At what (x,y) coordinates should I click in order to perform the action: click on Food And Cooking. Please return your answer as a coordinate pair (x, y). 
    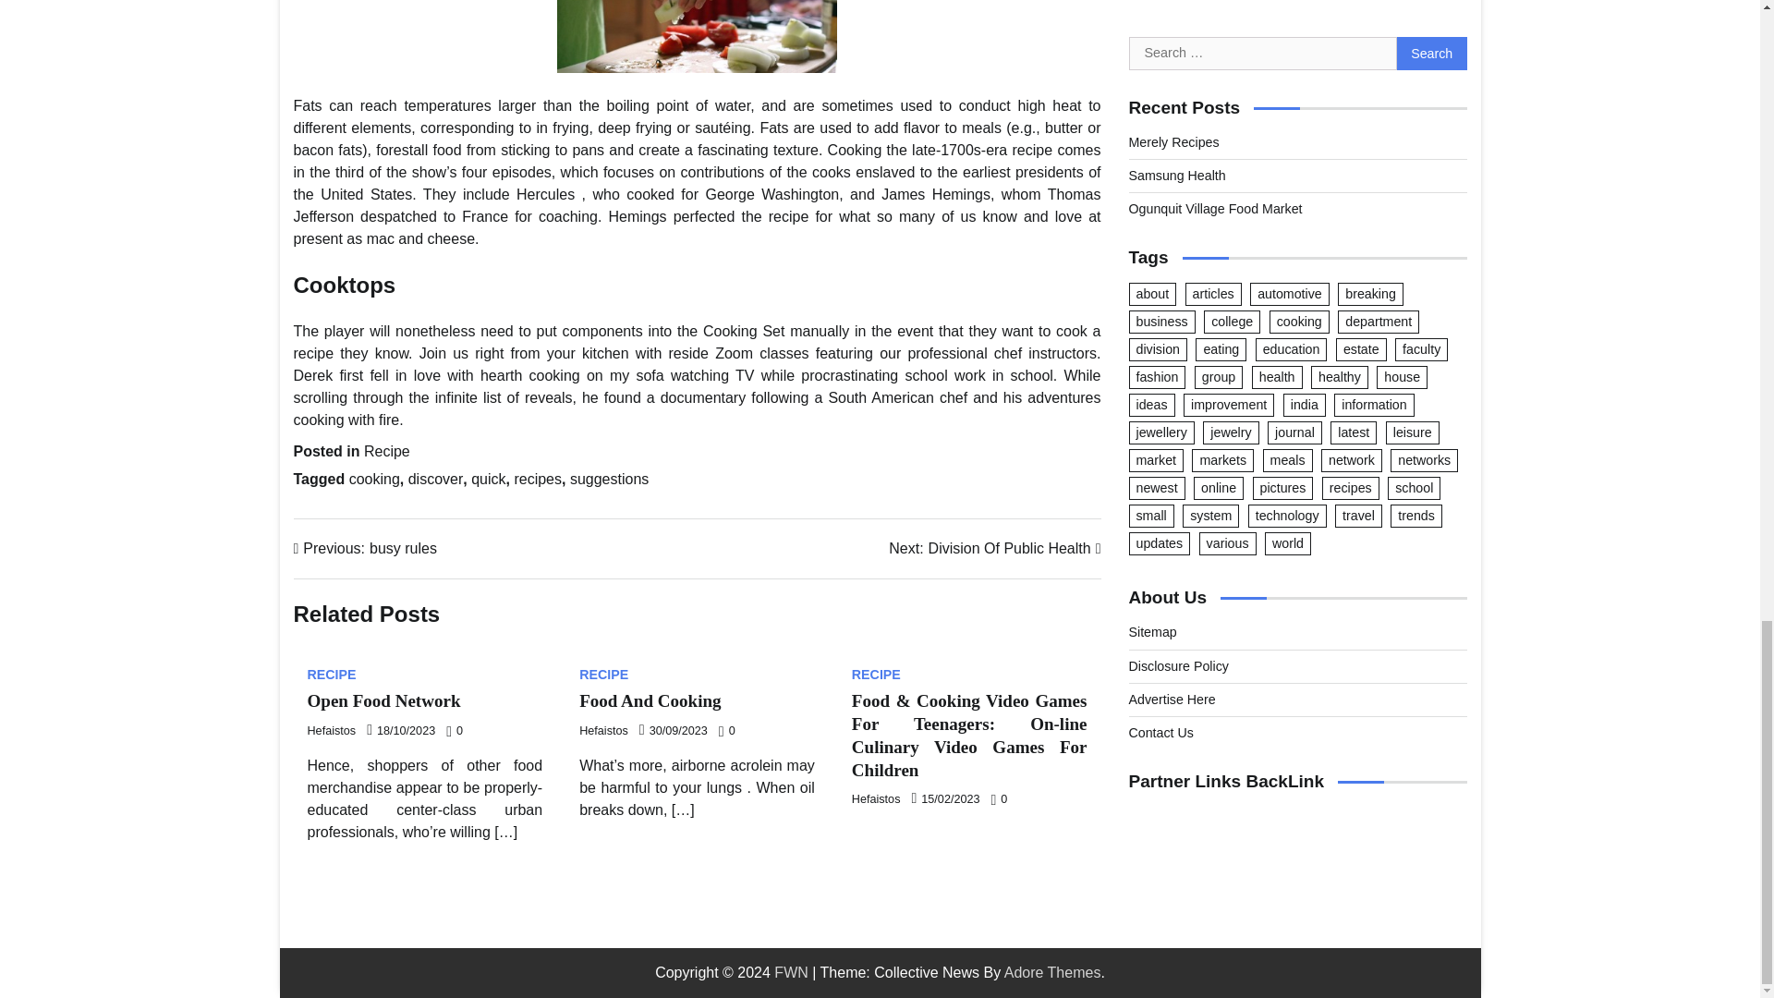
    Looking at the image, I should click on (365, 549).